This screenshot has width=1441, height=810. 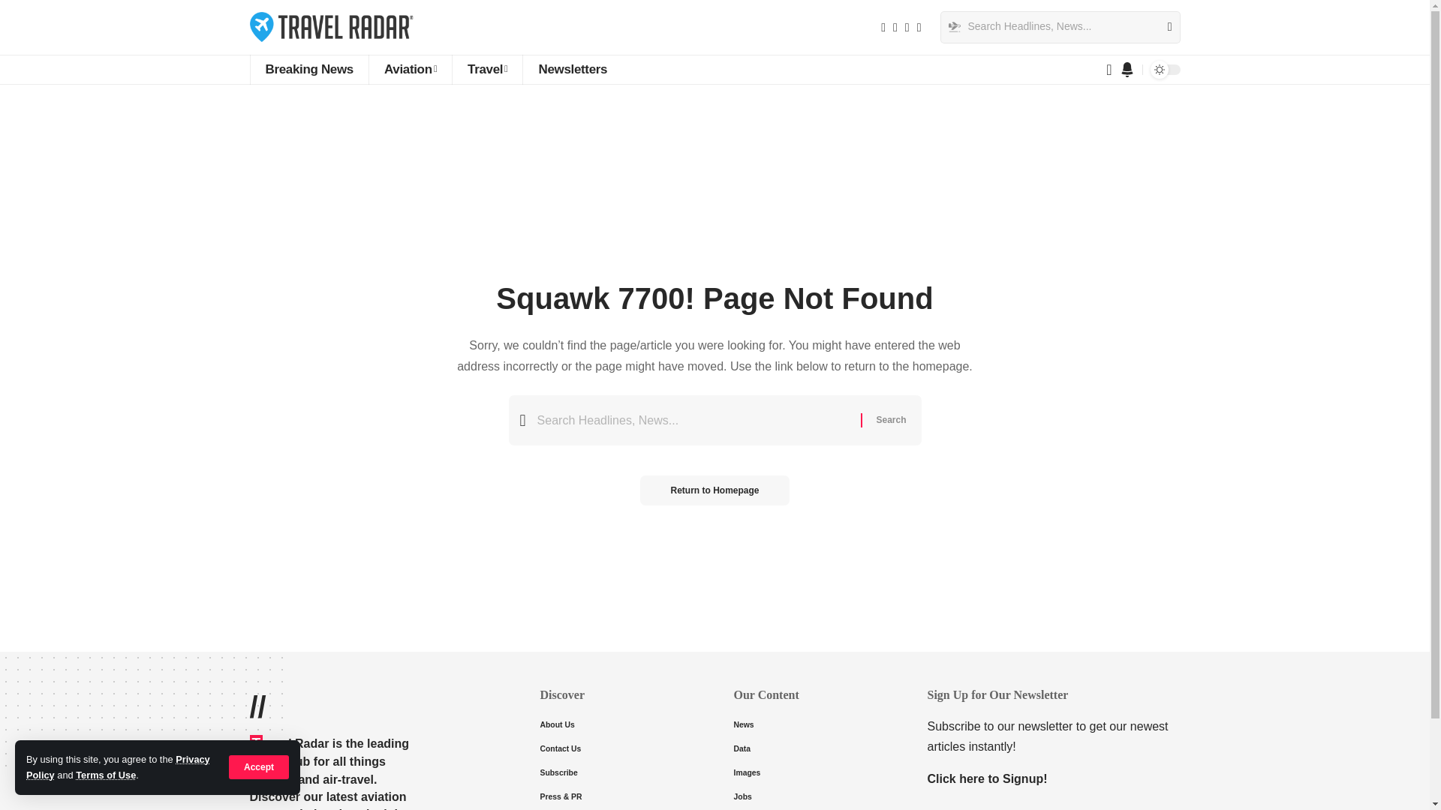 What do you see at coordinates (486, 70) in the screenshot?
I see `Travel` at bounding box center [486, 70].